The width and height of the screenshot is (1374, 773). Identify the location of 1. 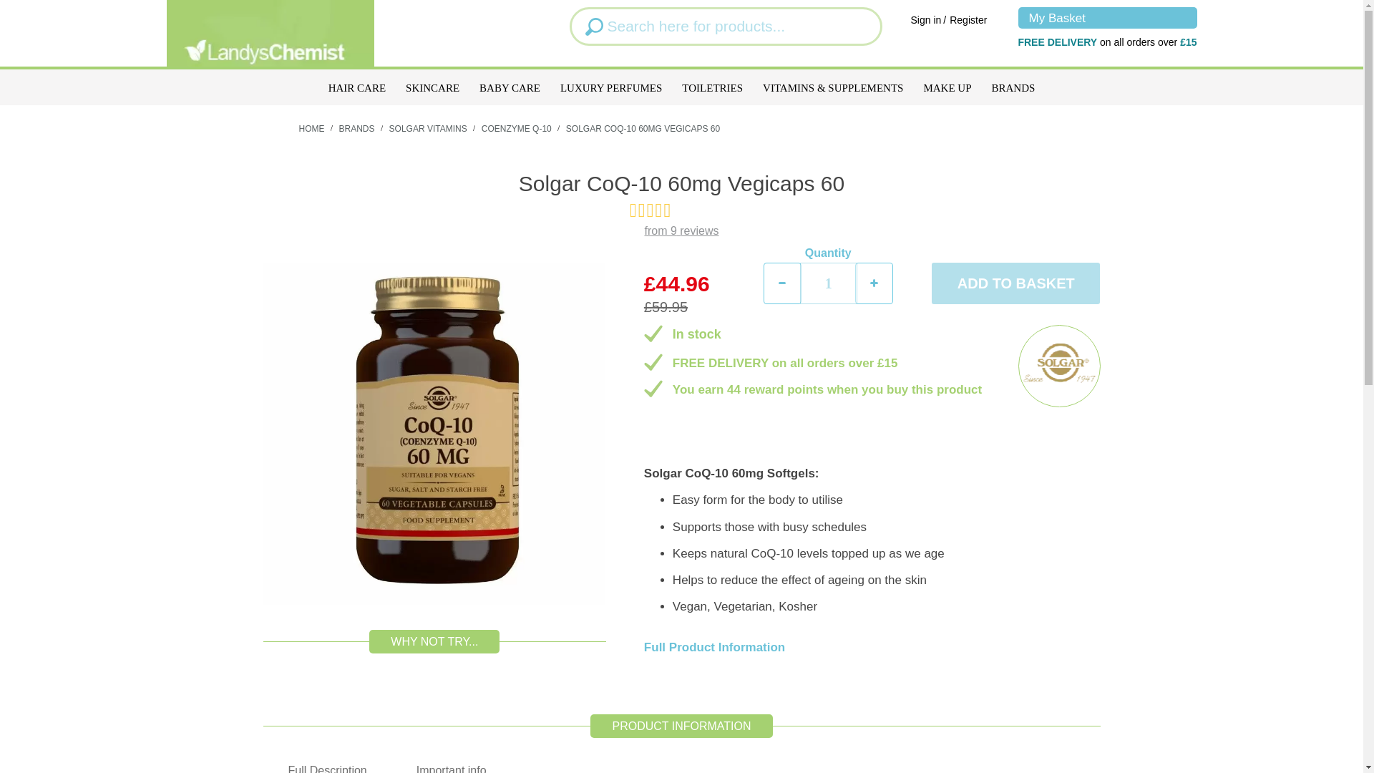
(829, 283).